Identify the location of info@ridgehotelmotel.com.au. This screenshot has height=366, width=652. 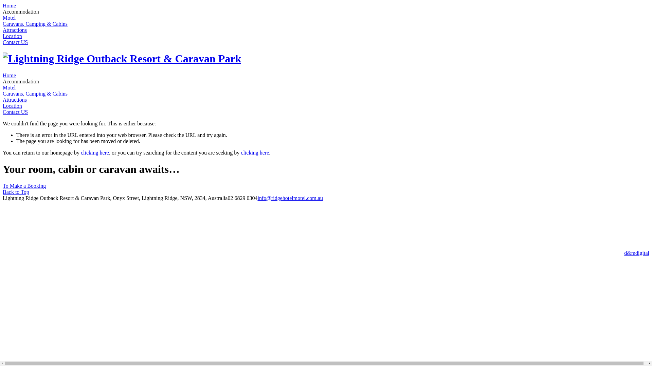
(290, 198).